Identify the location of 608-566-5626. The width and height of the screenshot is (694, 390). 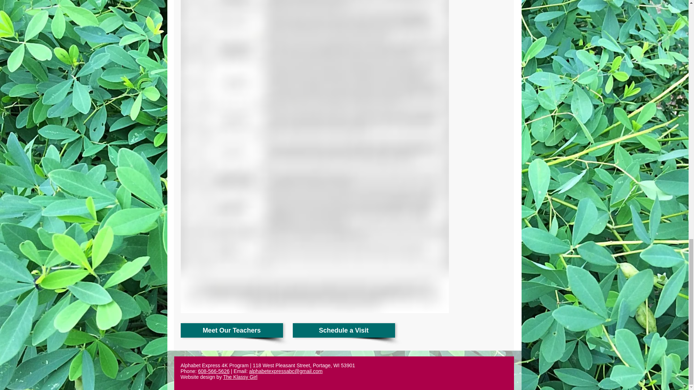
(214, 371).